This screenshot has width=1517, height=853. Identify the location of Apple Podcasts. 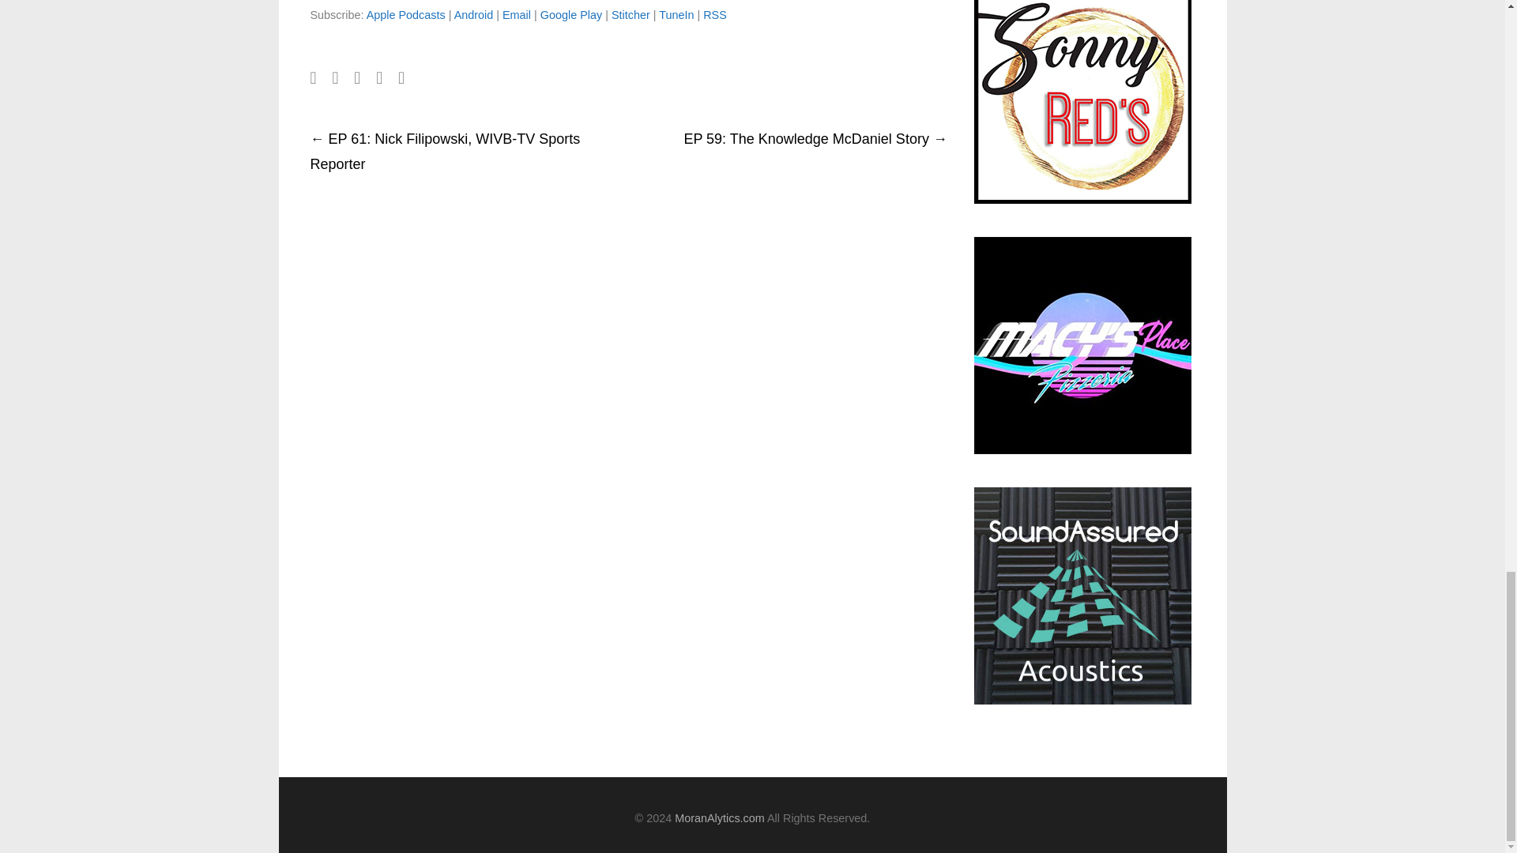
(406, 14).